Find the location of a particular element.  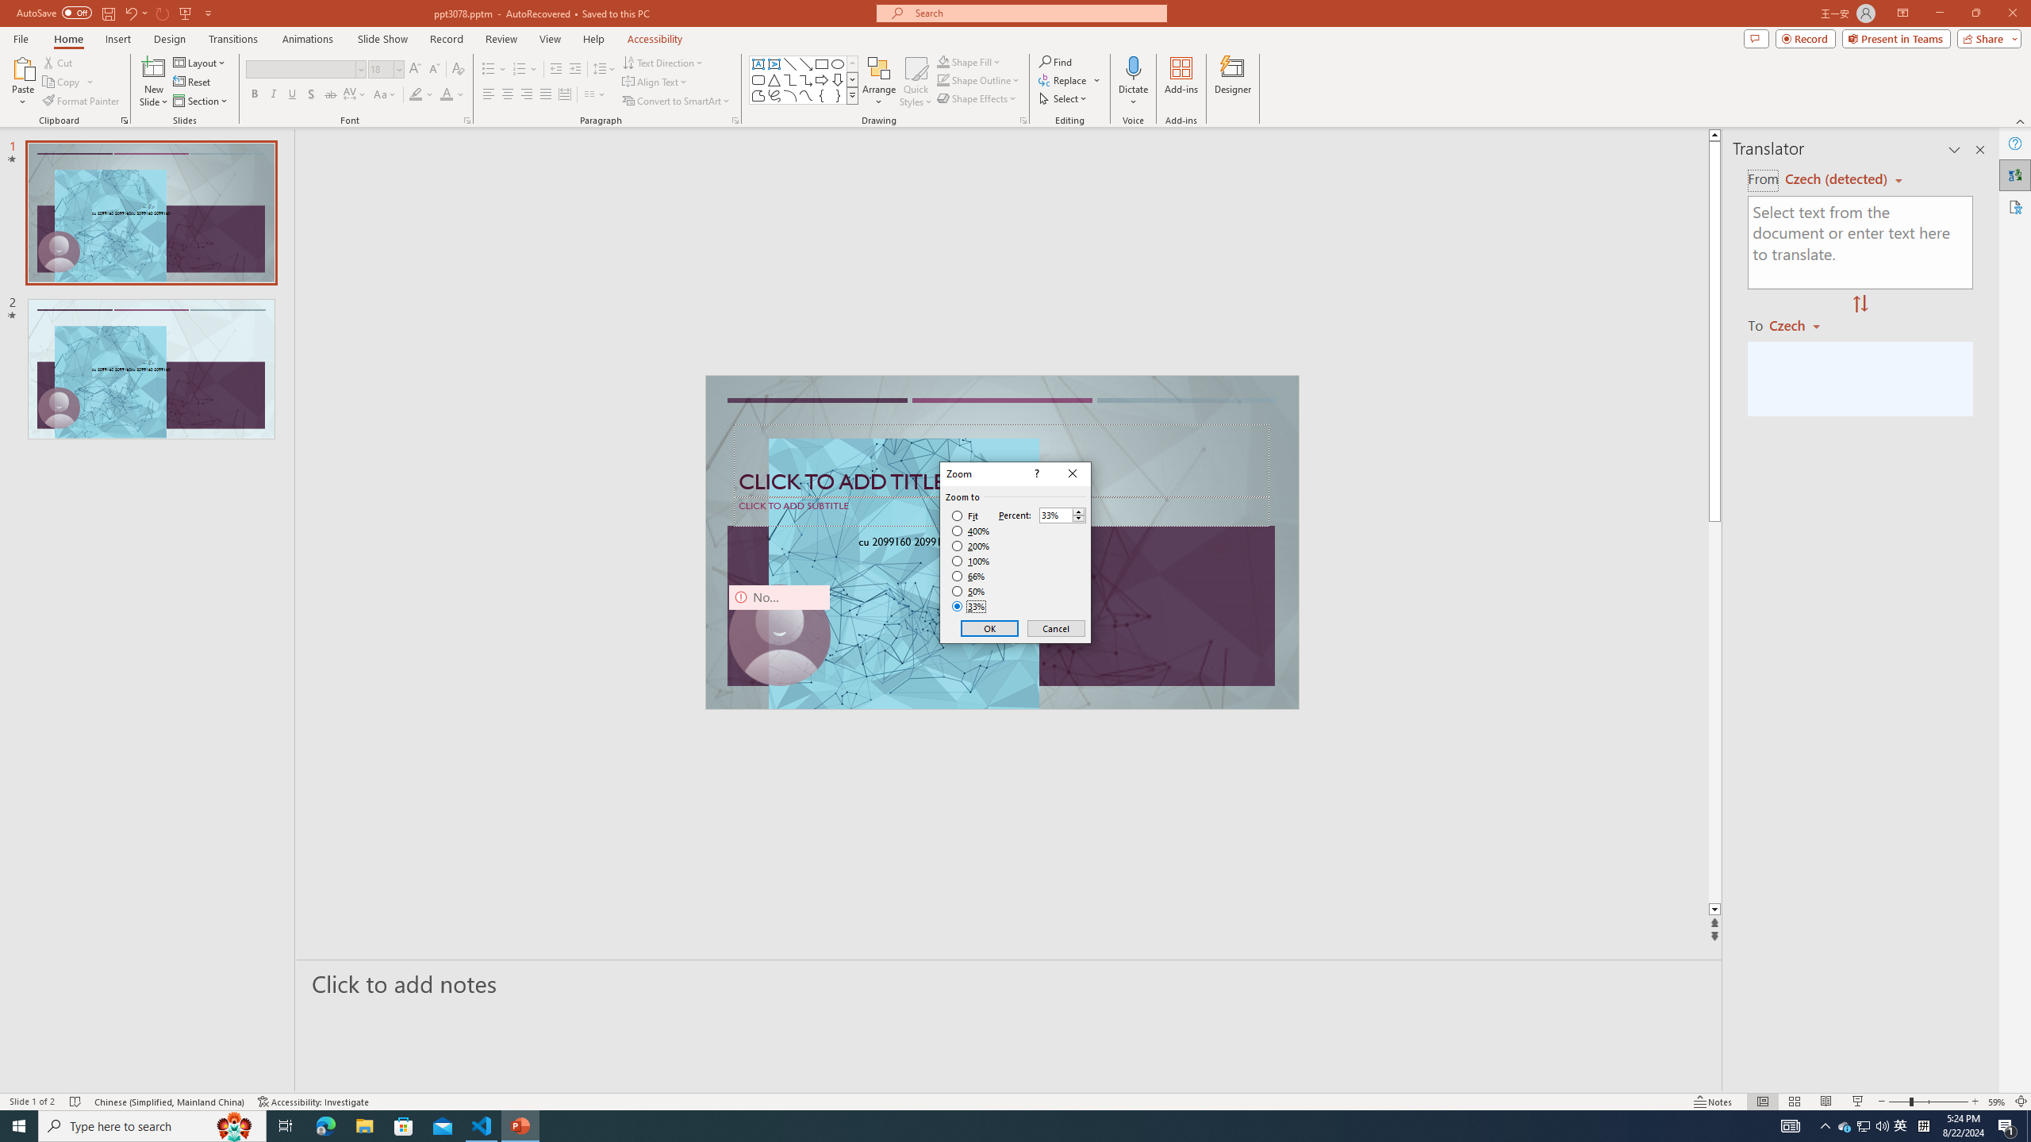

Increase Font Size is located at coordinates (416, 70).